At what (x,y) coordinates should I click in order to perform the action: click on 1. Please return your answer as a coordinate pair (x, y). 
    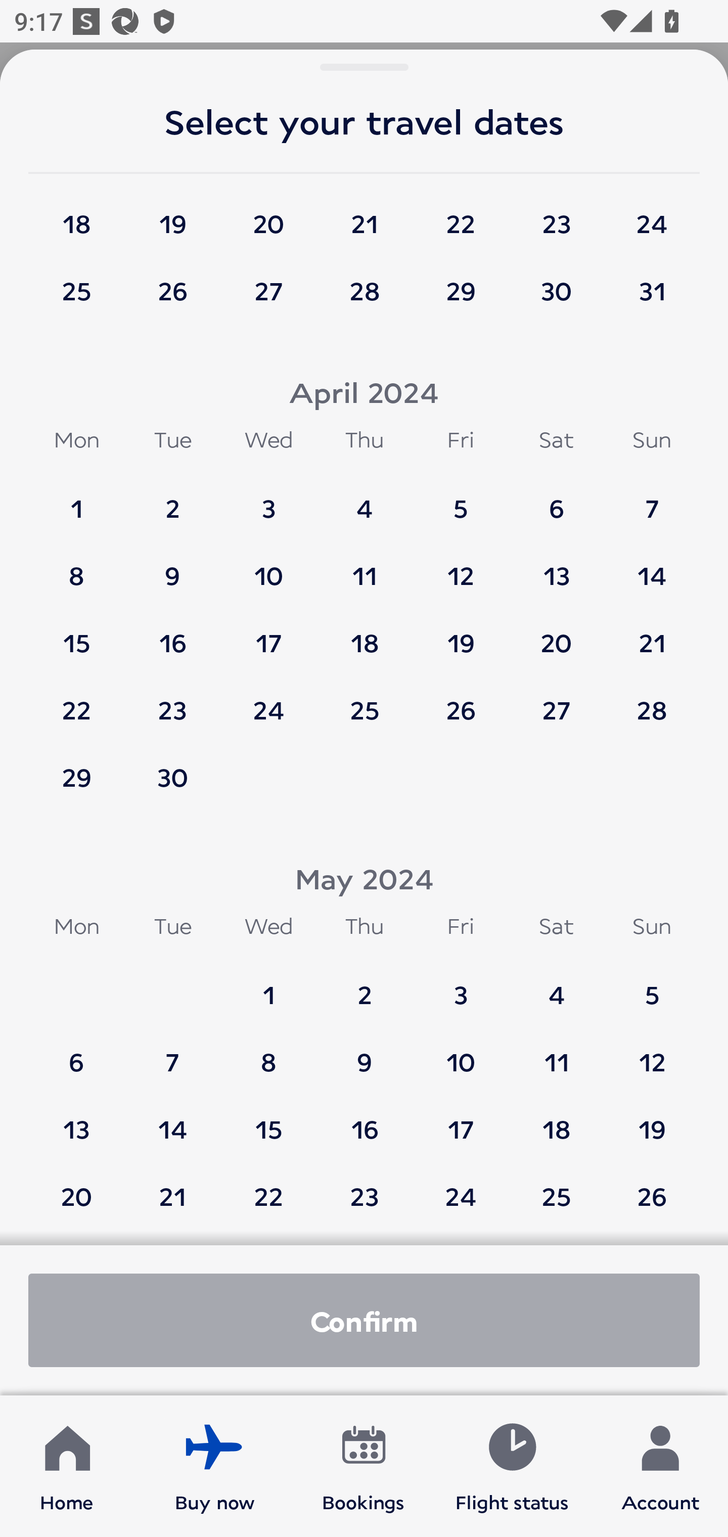
    Looking at the image, I should click on (268, 985).